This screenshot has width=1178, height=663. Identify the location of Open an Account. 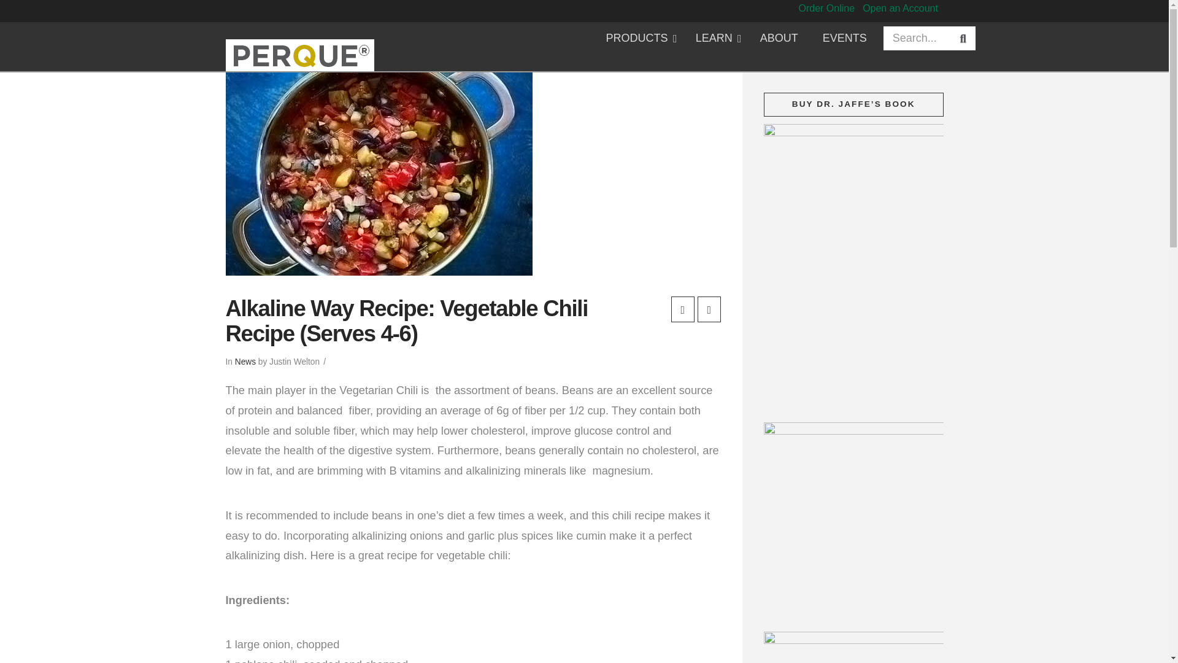
(899, 8).